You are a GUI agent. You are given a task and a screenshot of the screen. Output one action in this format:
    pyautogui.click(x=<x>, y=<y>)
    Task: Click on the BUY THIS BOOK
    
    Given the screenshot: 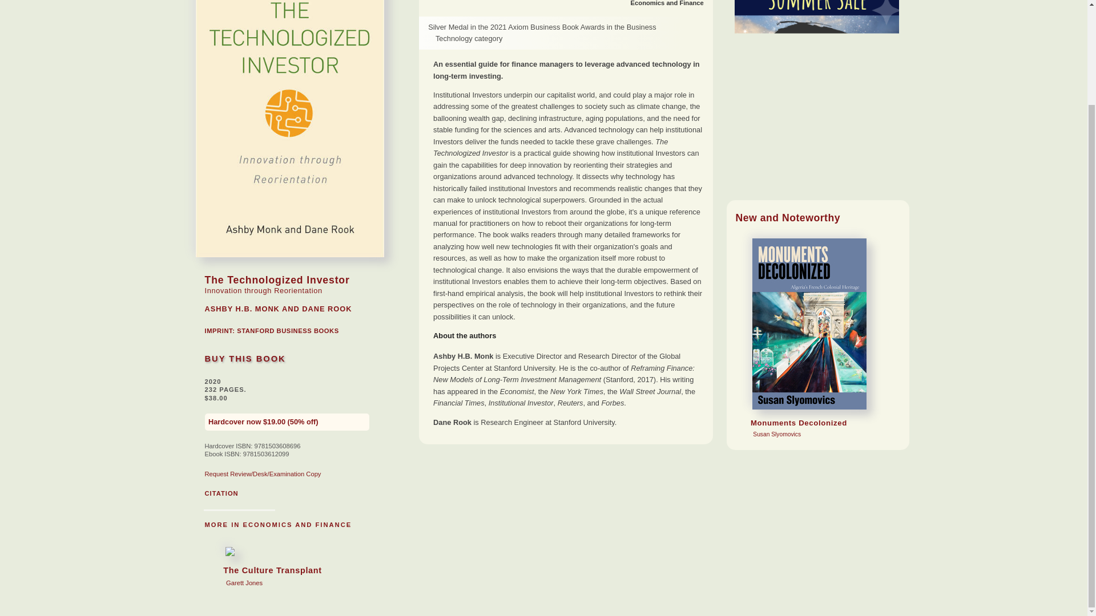 What is the action you would take?
    pyautogui.click(x=244, y=359)
    